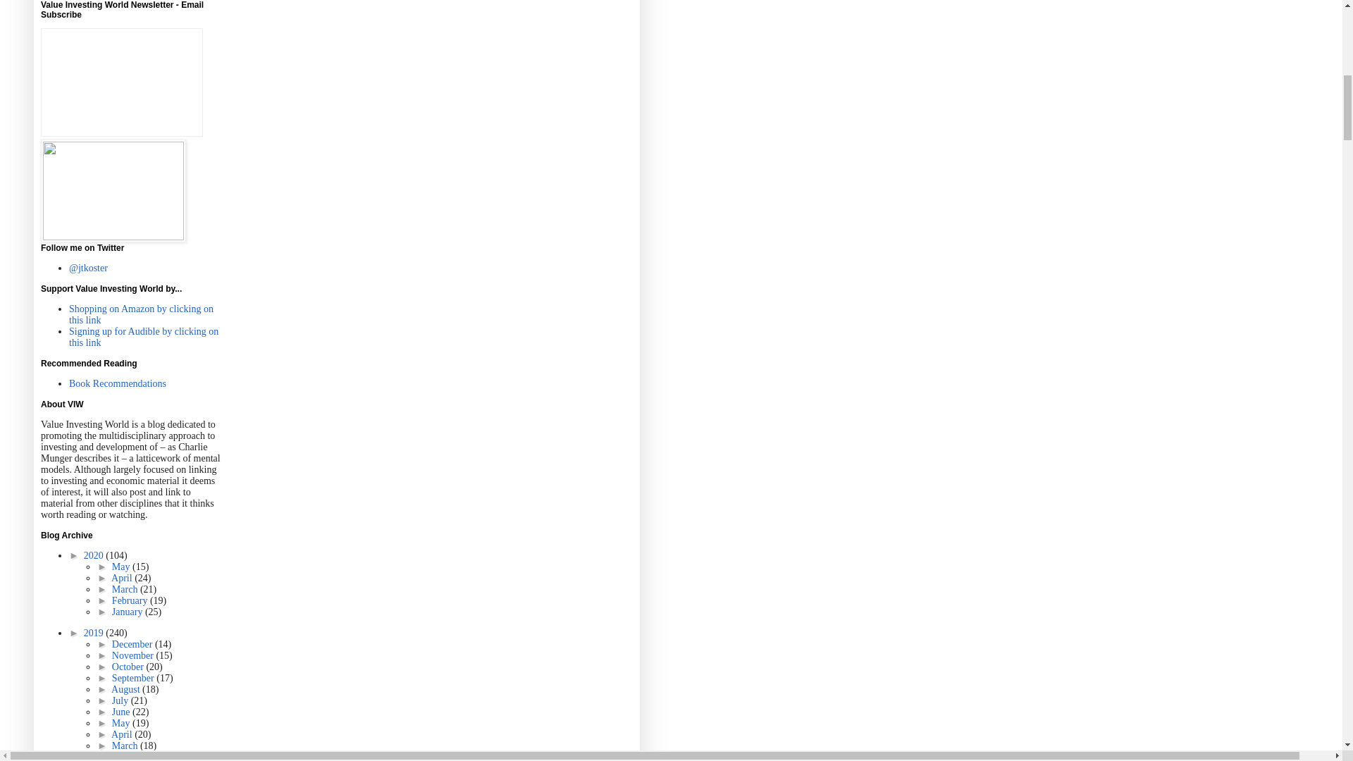 The height and width of the screenshot is (761, 1353). Describe the element at coordinates (129, 667) in the screenshot. I see `October` at that location.